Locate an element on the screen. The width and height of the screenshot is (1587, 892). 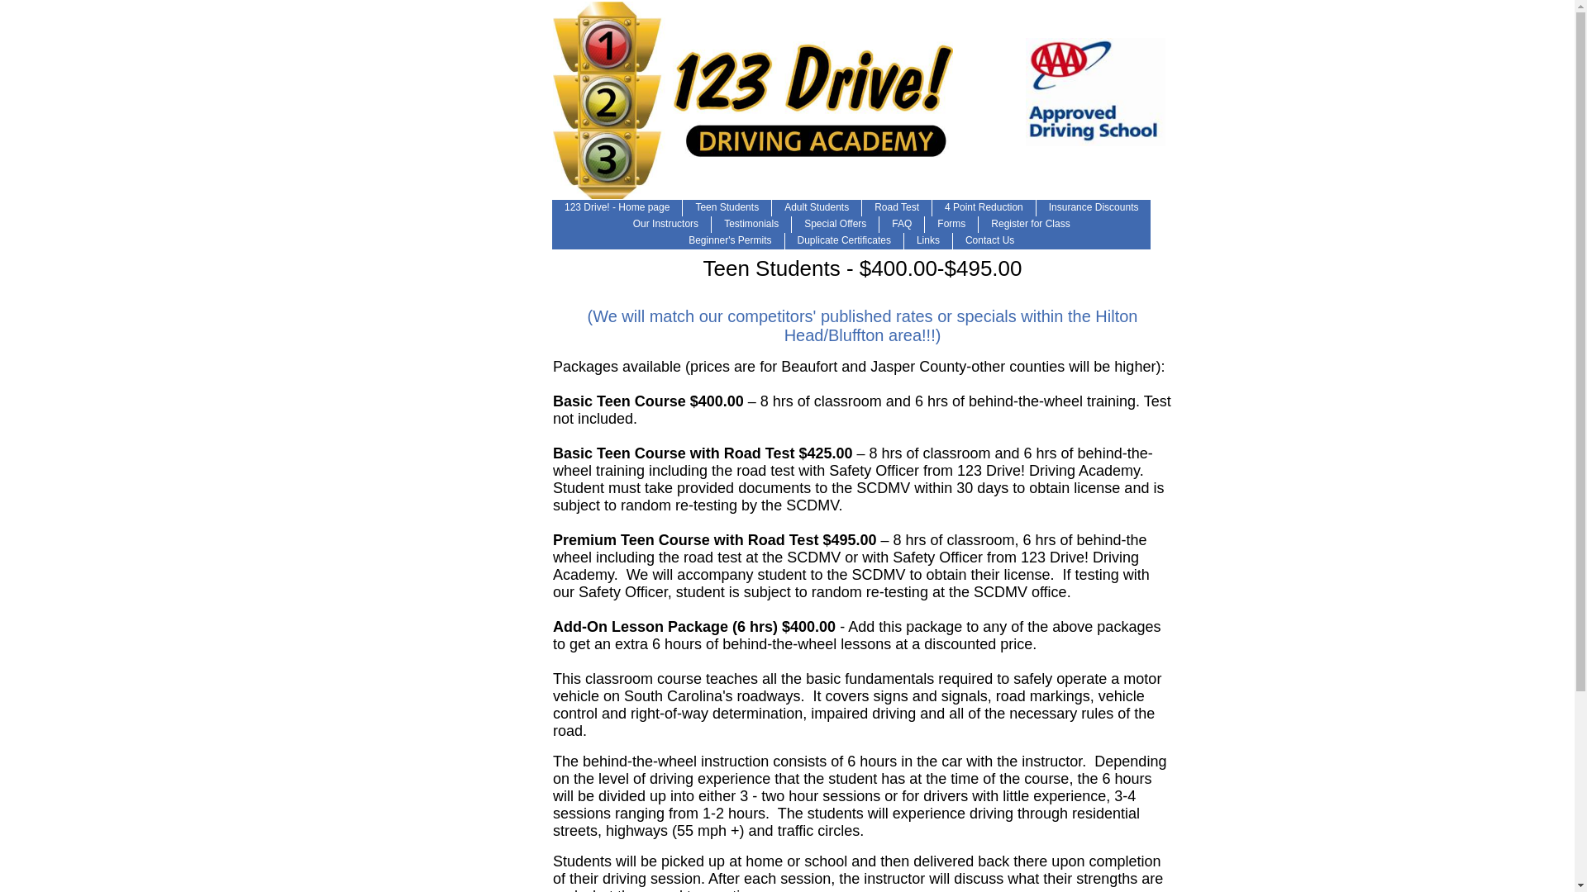
Contact Us is located at coordinates (990, 241).